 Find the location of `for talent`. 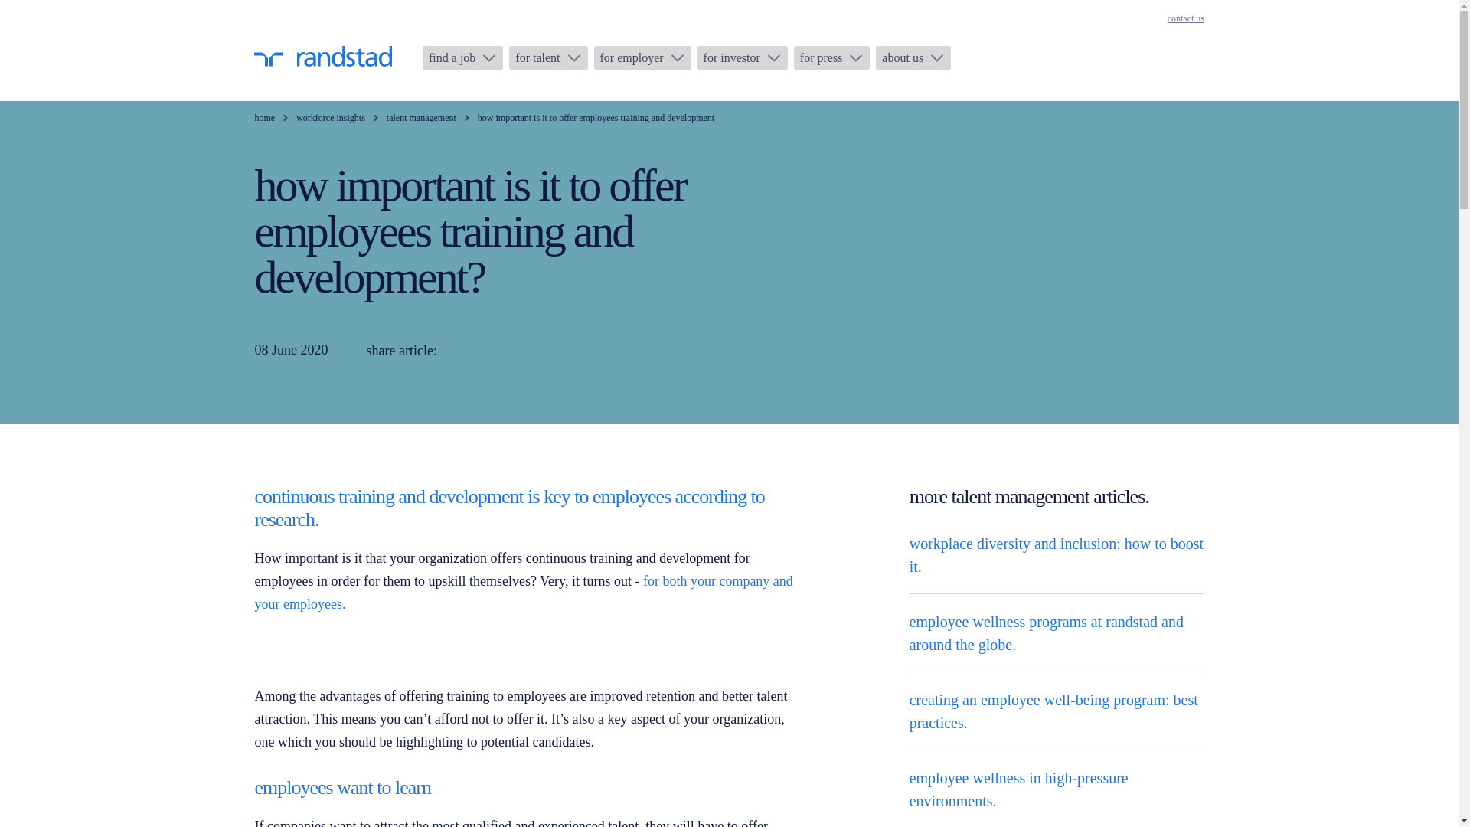

for talent is located at coordinates (547, 58).